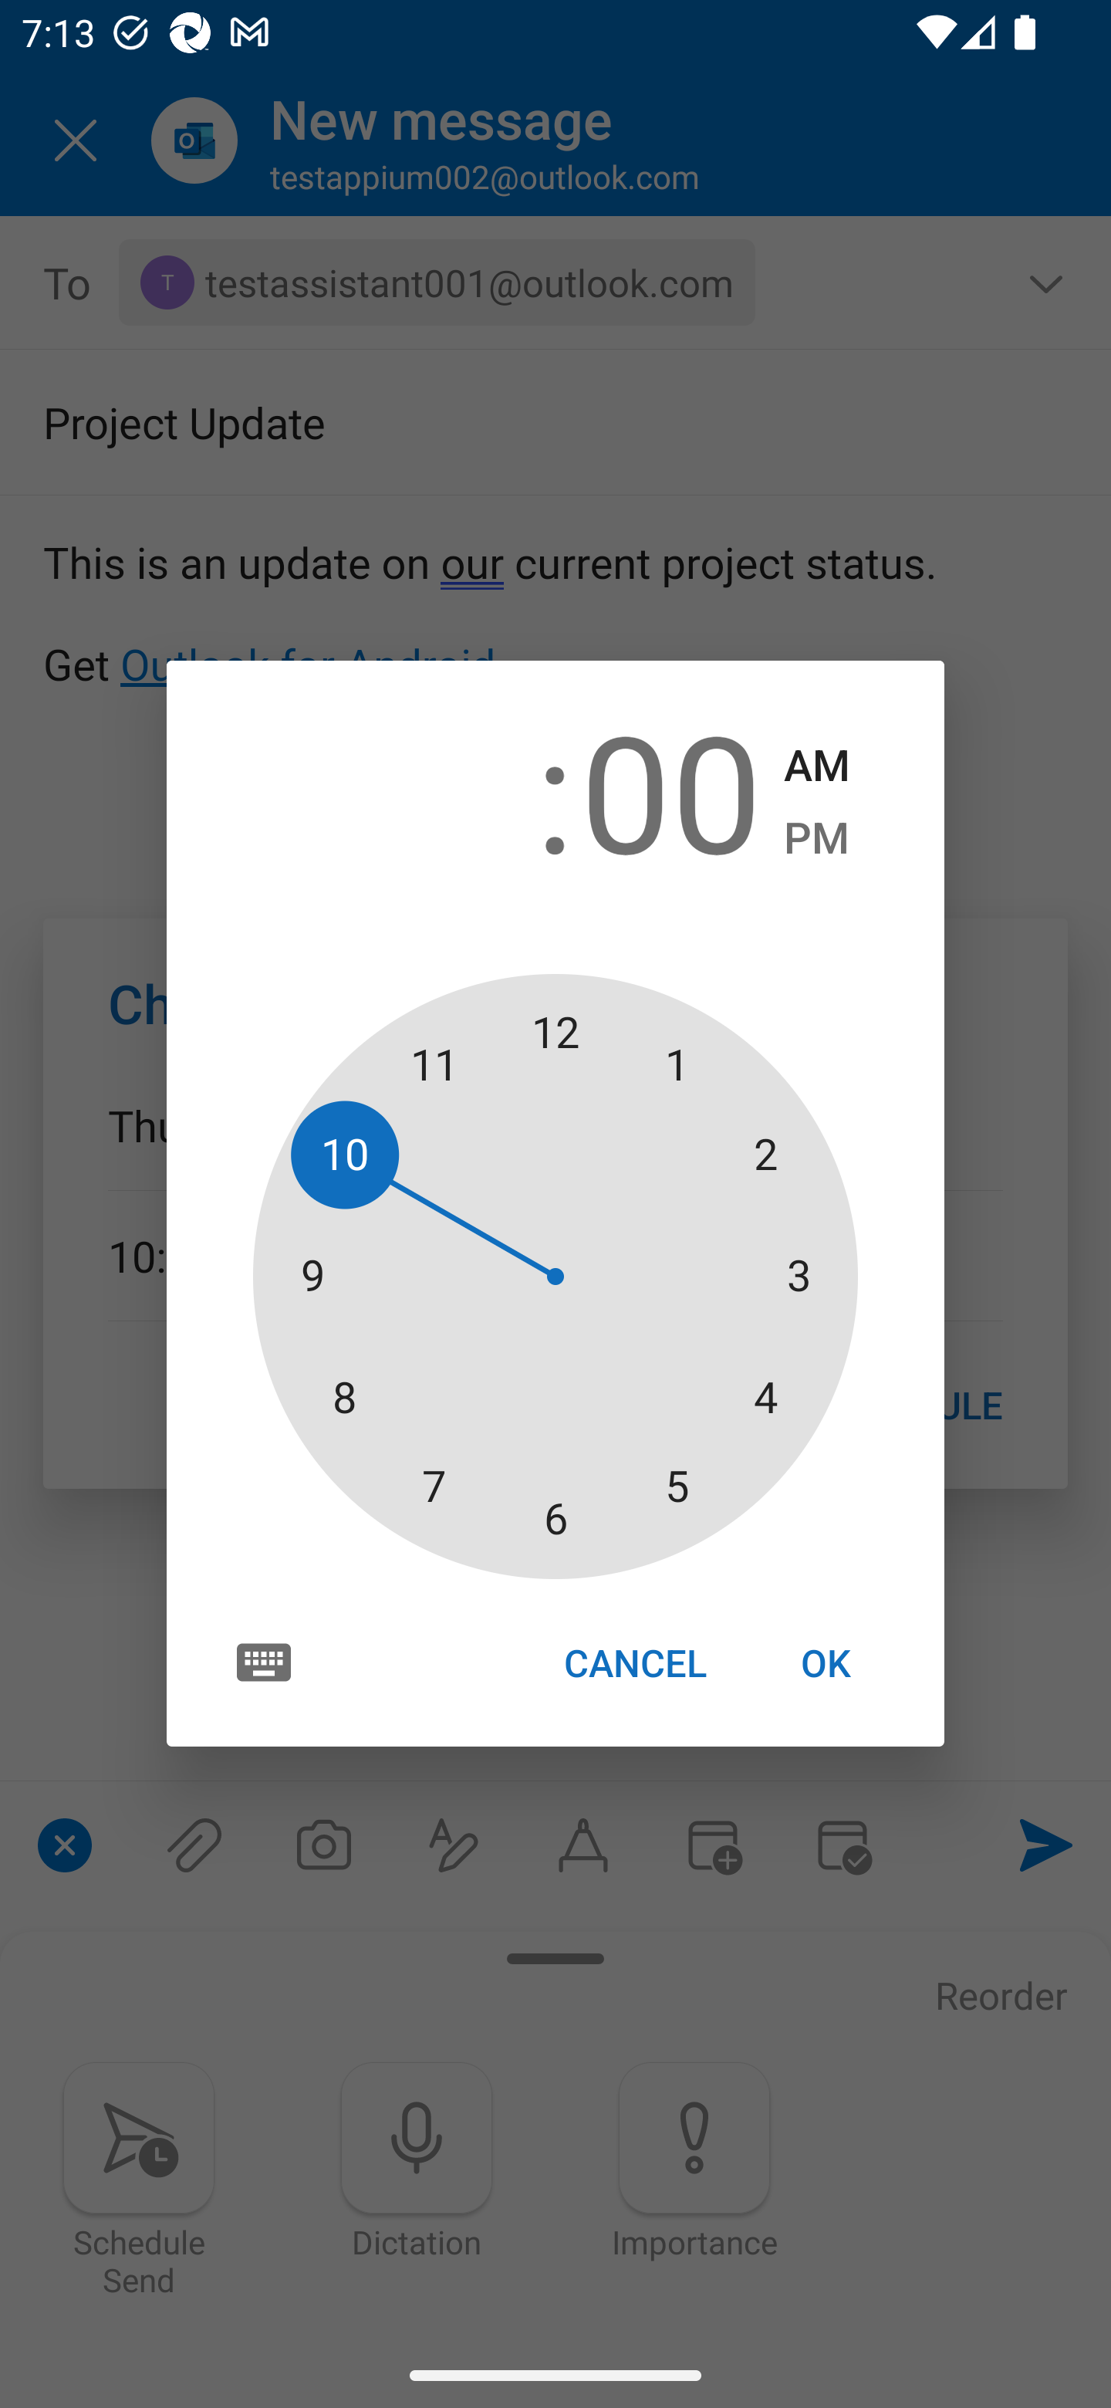  Describe the element at coordinates (634, 1662) in the screenshot. I see `CANCEL` at that location.